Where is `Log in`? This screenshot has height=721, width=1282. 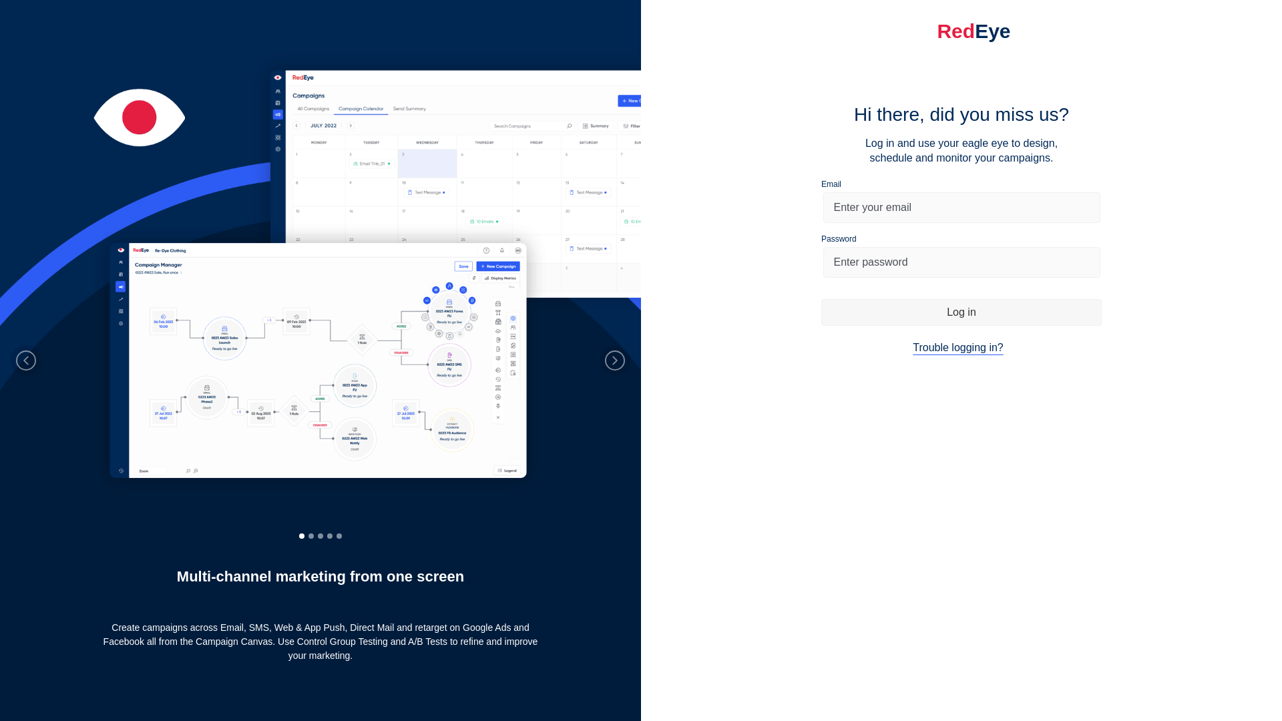
Log in is located at coordinates (961, 312).